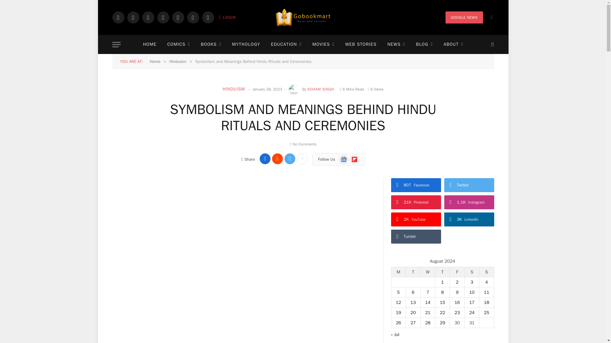  What do you see at coordinates (118, 17) in the screenshot?
I see `Facebook` at bounding box center [118, 17].